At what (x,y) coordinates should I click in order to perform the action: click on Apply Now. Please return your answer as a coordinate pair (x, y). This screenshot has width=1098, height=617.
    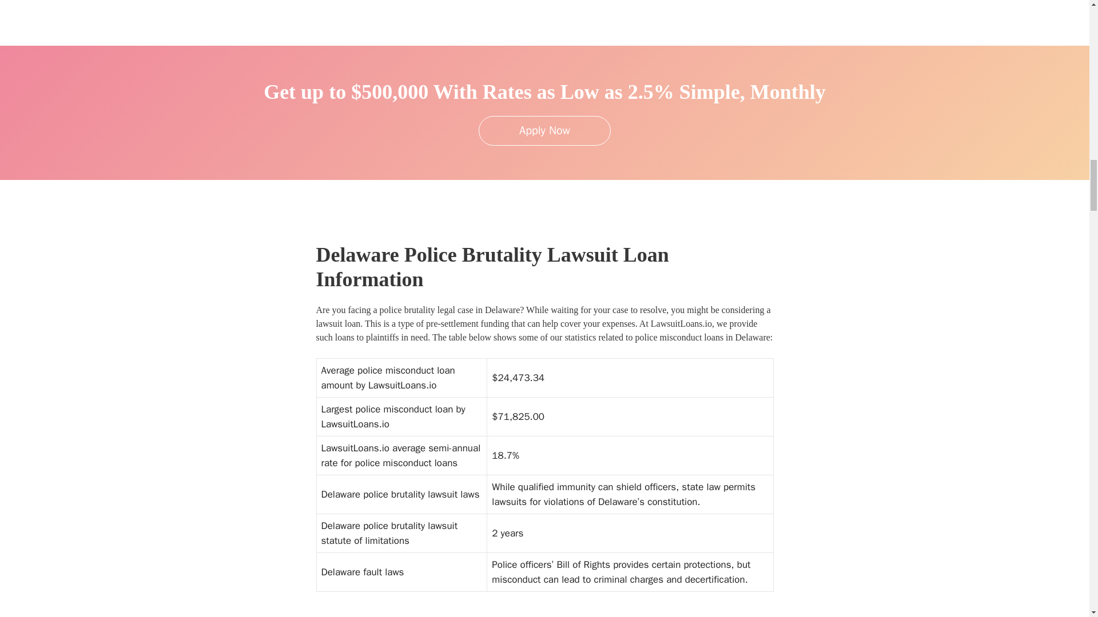
    Looking at the image, I should click on (544, 130).